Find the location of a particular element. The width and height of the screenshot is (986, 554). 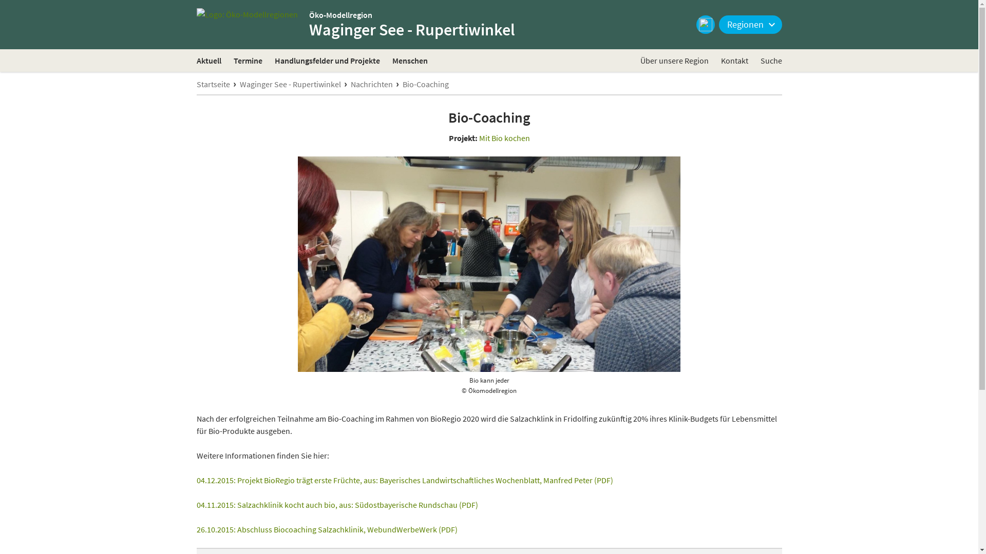

Handlungsfelder und Projekte is located at coordinates (327, 61).